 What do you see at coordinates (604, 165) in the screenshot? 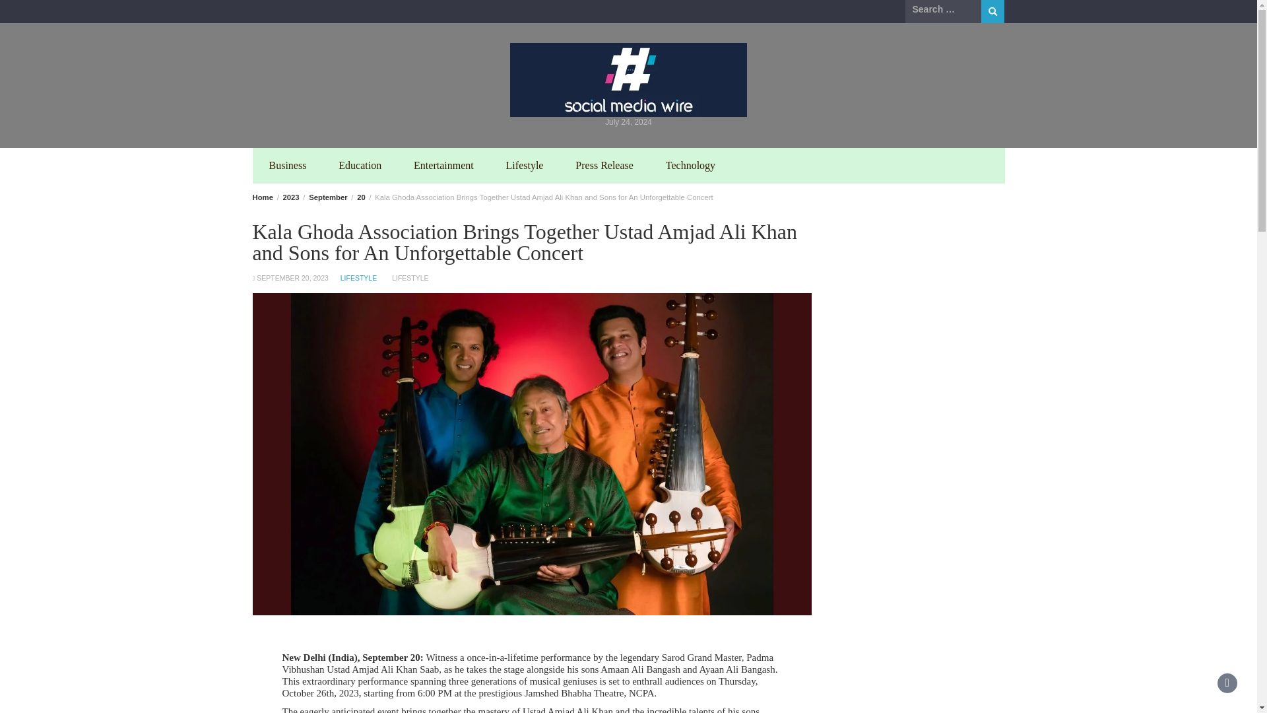
I see `Press Release` at bounding box center [604, 165].